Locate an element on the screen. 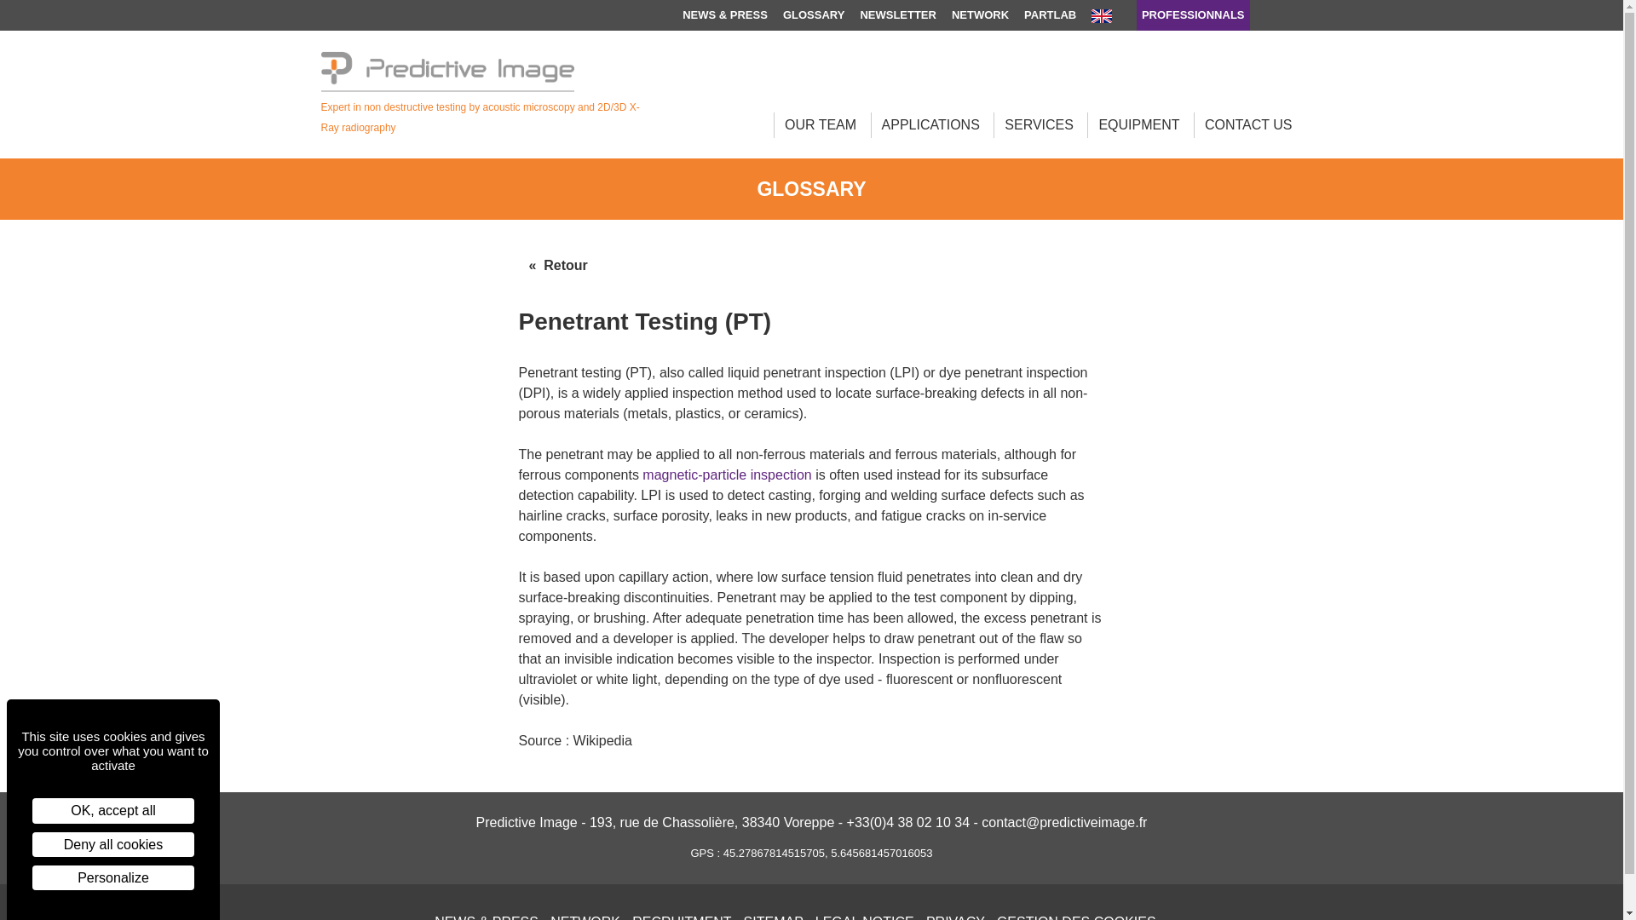 This screenshot has height=920, width=1636. NETWORK is located at coordinates (585, 917).